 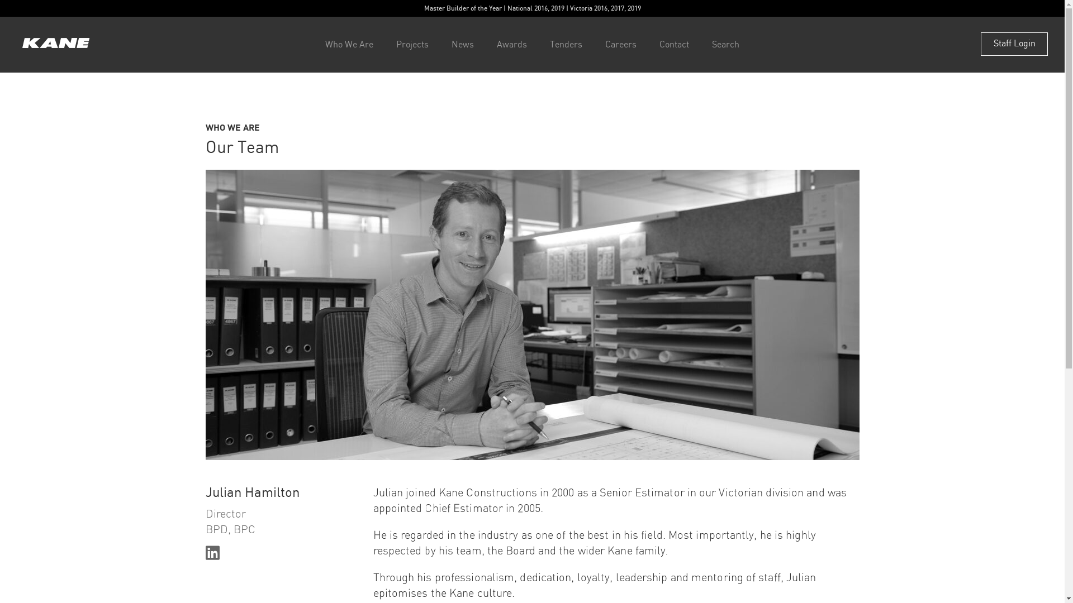 I want to click on Kane Constructions, so click(x=56, y=45).